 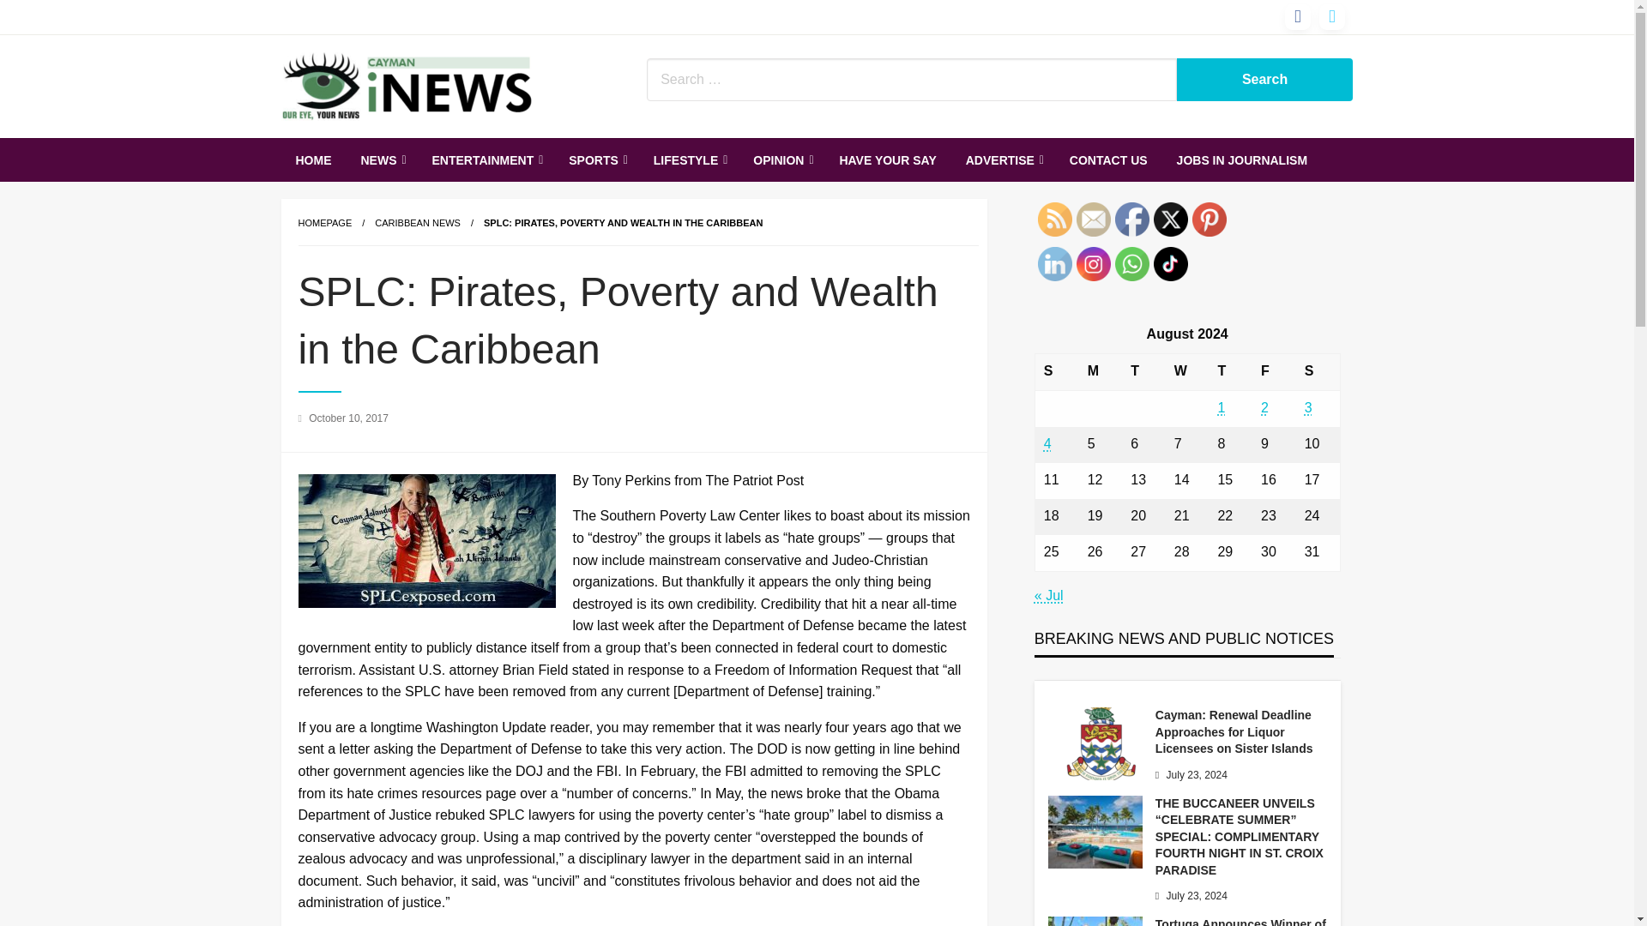 What do you see at coordinates (623, 222) in the screenshot?
I see `SPLC: Pirates, Poverty and Wealth in the Caribbean` at bounding box center [623, 222].